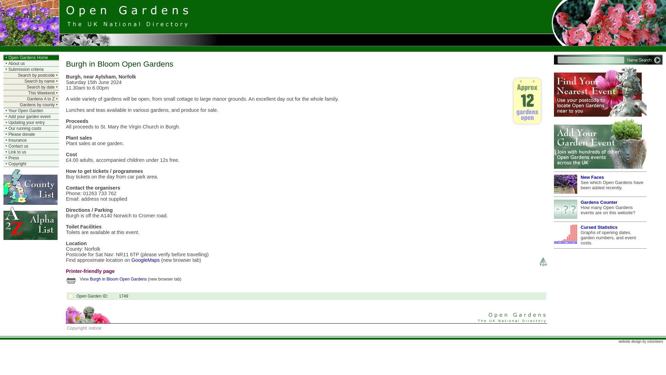 The width and height of the screenshot is (666, 375). Describe the element at coordinates (28, 57) in the screenshot. I see `Open Gardens Home` at that location.